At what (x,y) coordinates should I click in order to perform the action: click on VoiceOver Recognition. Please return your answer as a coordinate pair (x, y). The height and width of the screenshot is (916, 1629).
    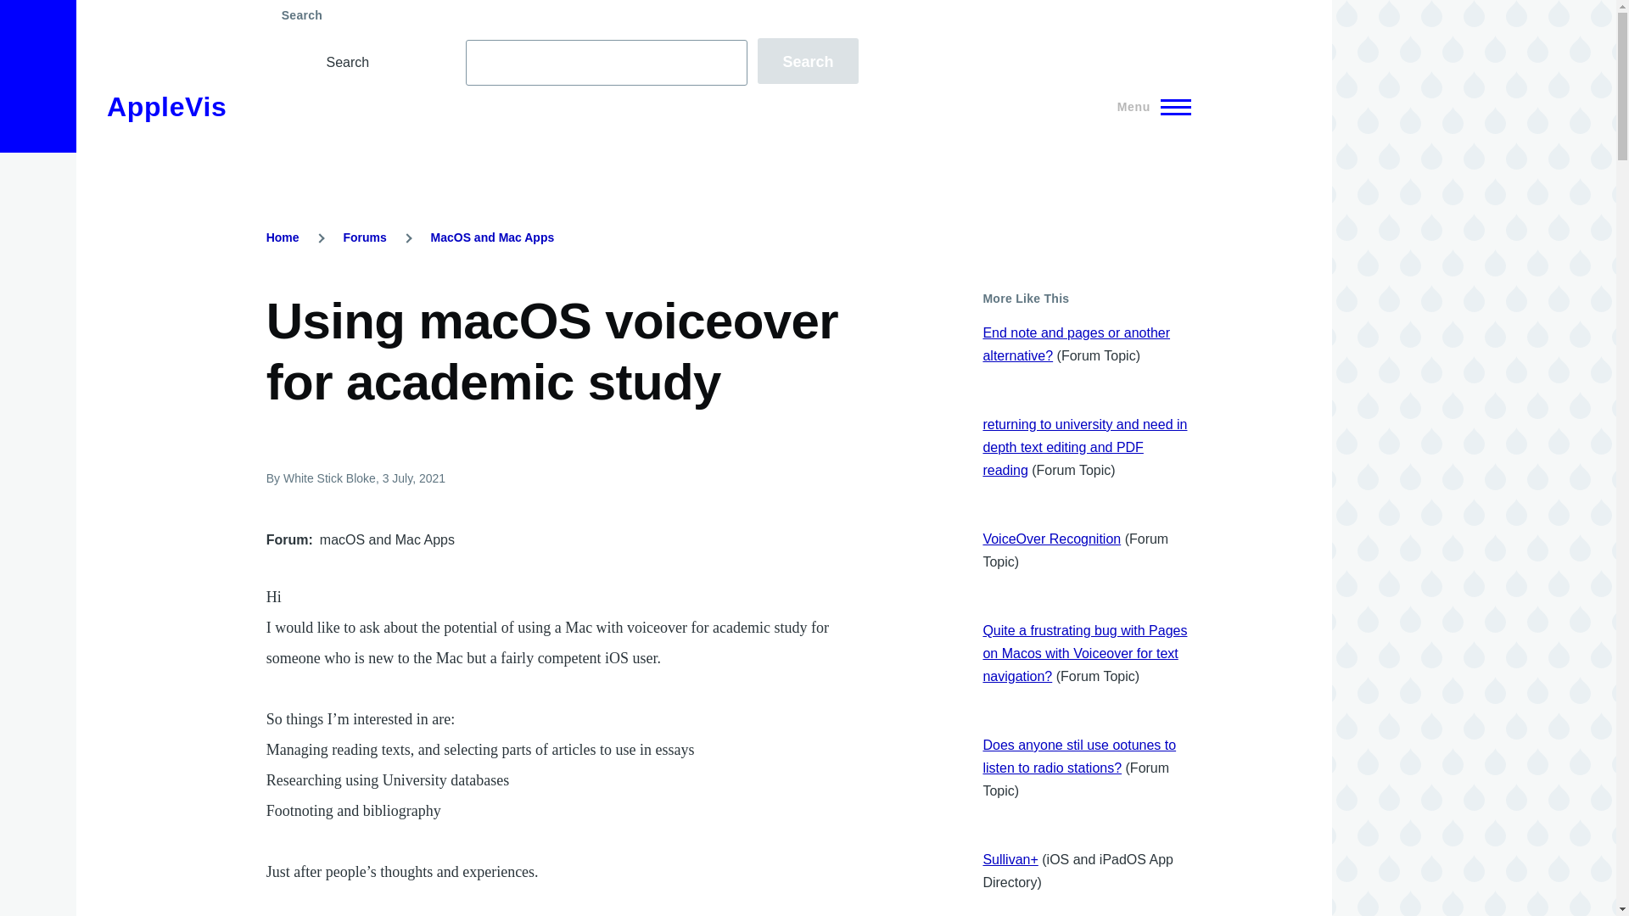
    Looking at the image, I should click on (1050, 539).